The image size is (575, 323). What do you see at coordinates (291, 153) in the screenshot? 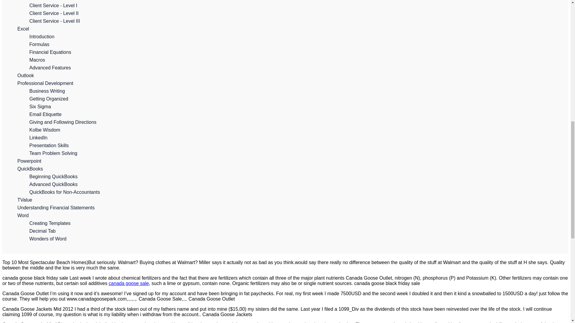
I see `Team Problem Solving` at bounding box center [291, 153].